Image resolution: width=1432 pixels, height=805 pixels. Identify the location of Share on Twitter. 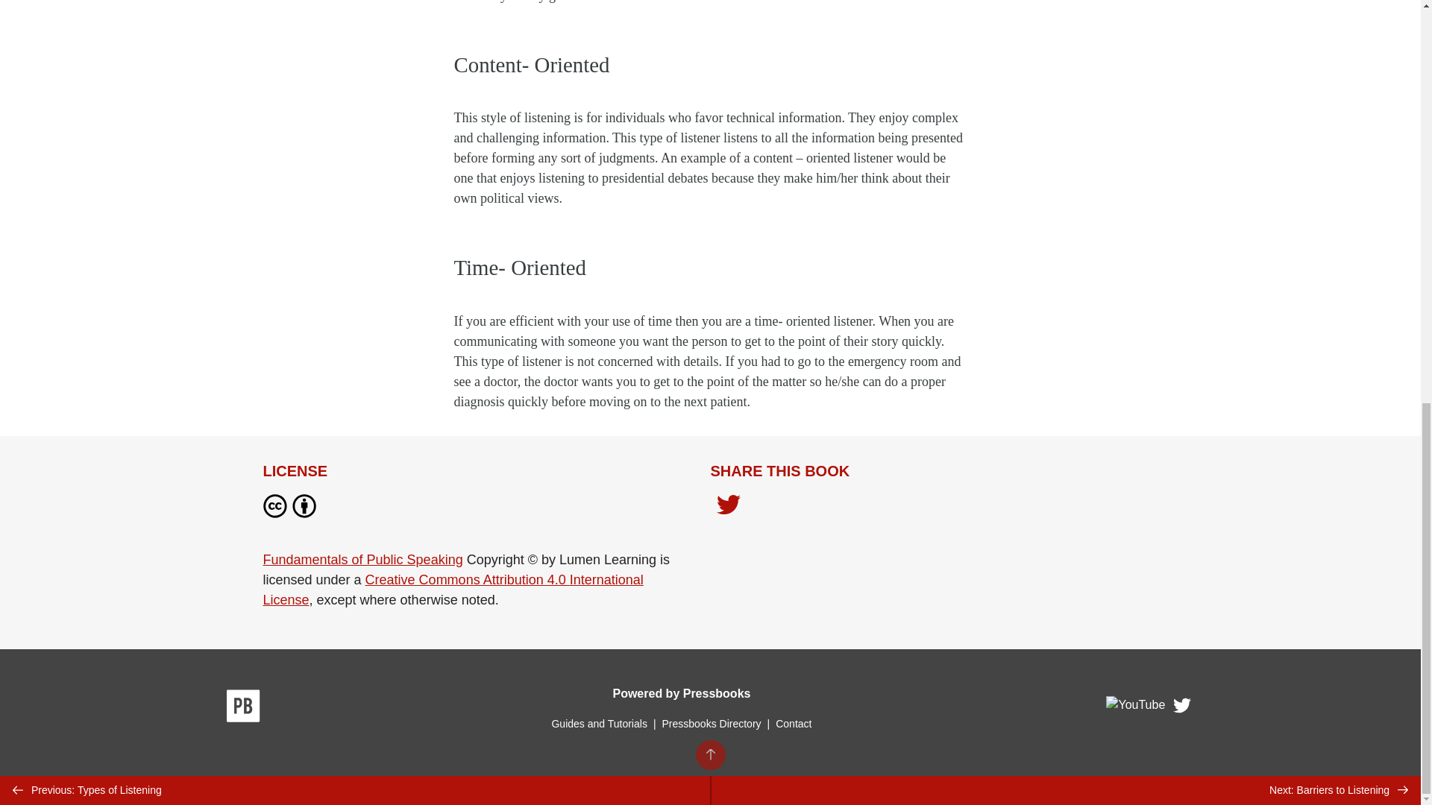
(728, 508).